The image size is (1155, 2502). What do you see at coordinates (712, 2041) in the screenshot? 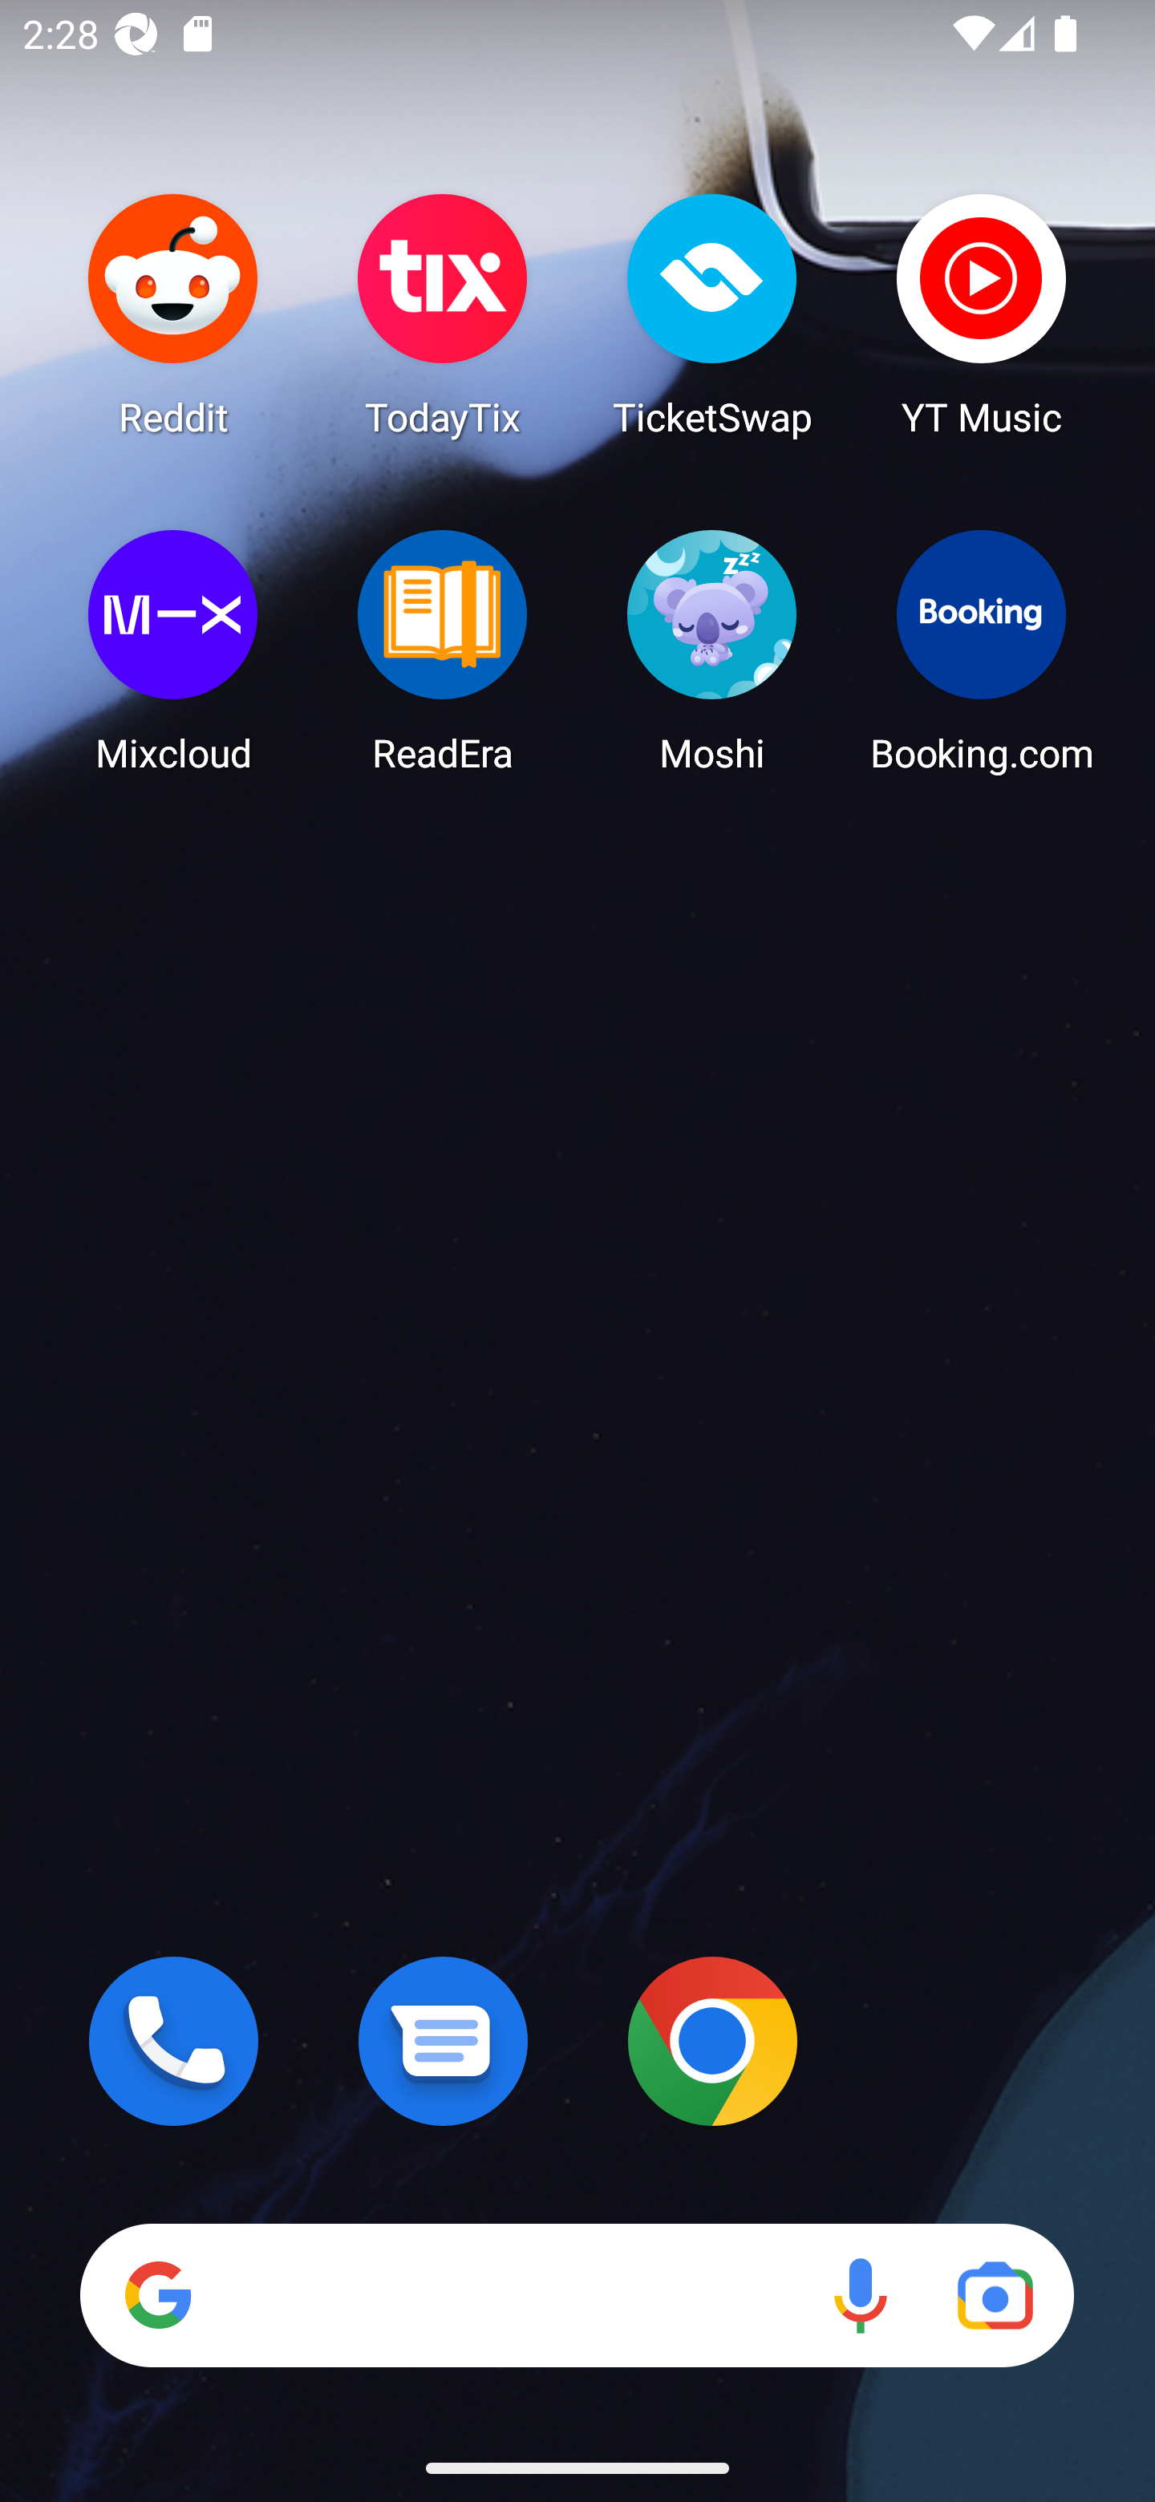
I see `Chrome` at bounding box center [712, 2041].